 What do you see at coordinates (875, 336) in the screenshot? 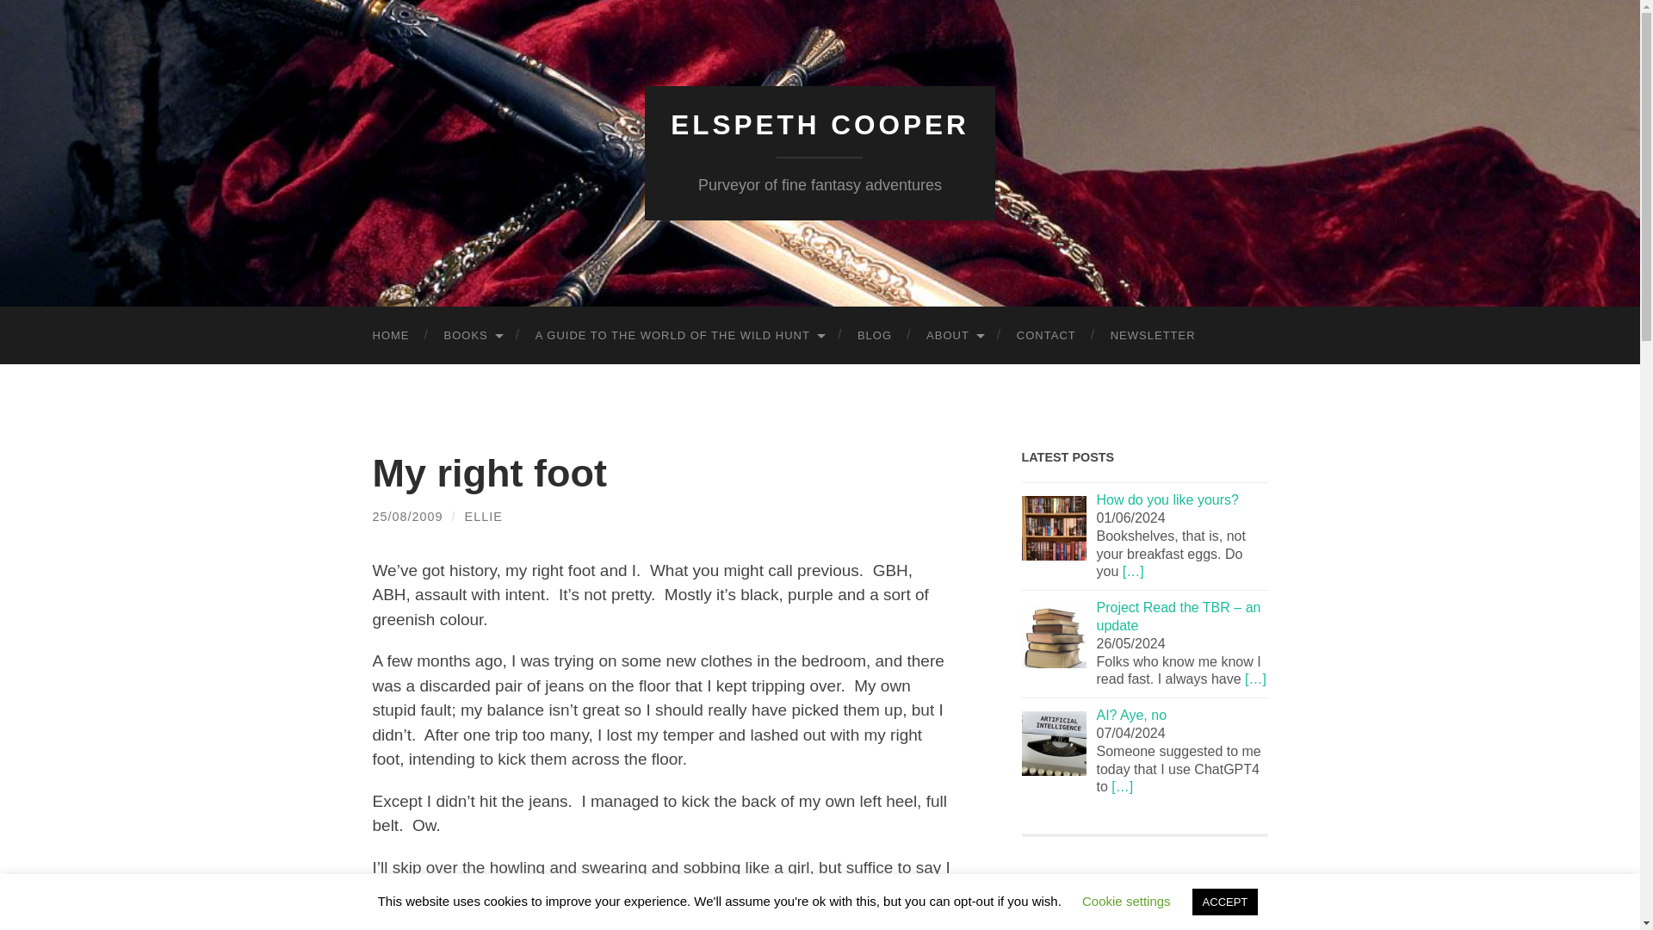
I see `BLOG` at bounding box center [875, 336].